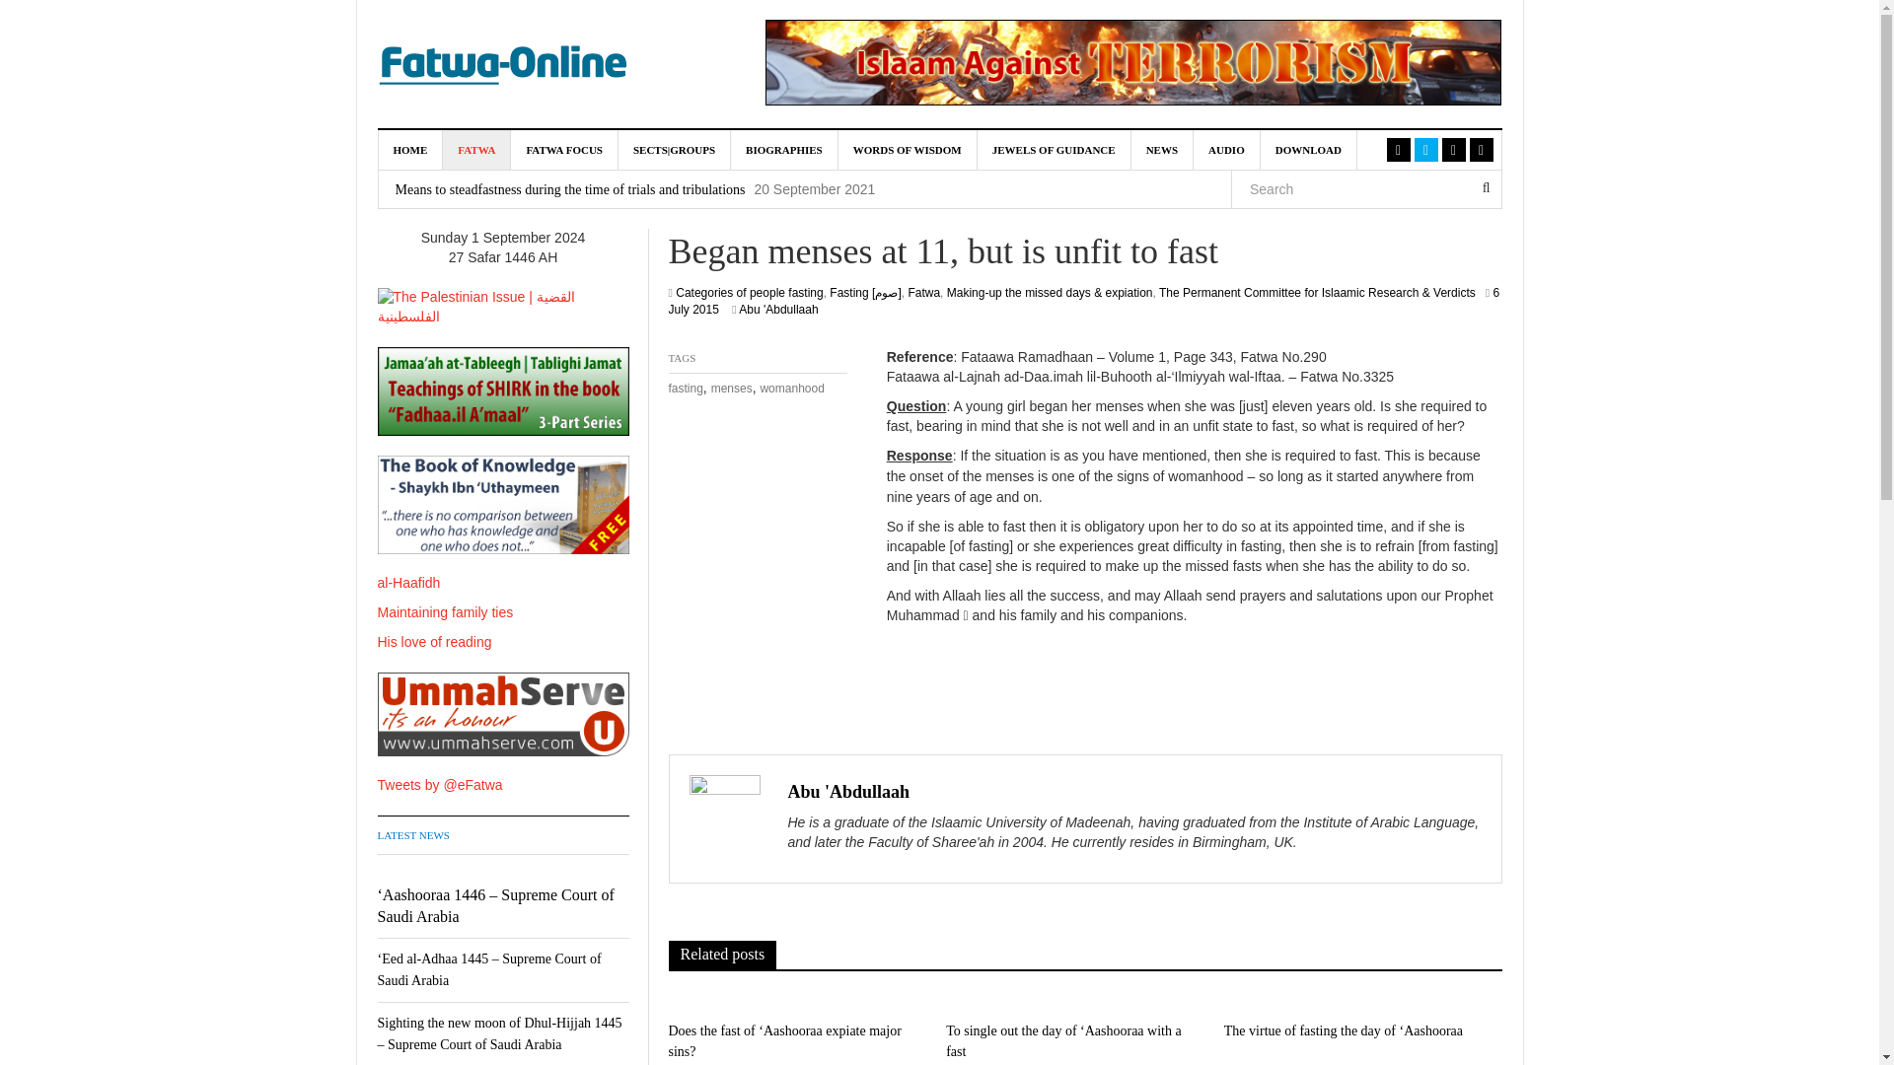 The width and height of the screenshot is (1894, 1065). What do you see at coordinates (1132, 62) in the screenshot?
I see `Islaam Against Terrorism` at bounding box center [1132, 62].